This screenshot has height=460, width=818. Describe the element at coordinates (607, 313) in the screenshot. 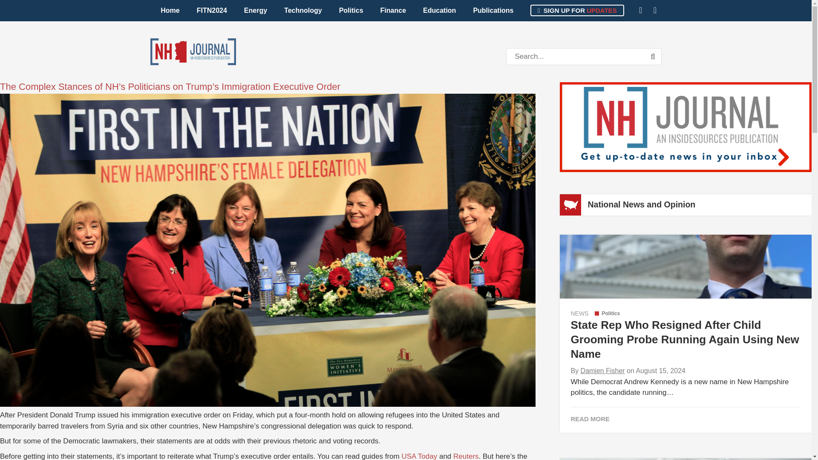

I see `View all posts in Politics` at that location.